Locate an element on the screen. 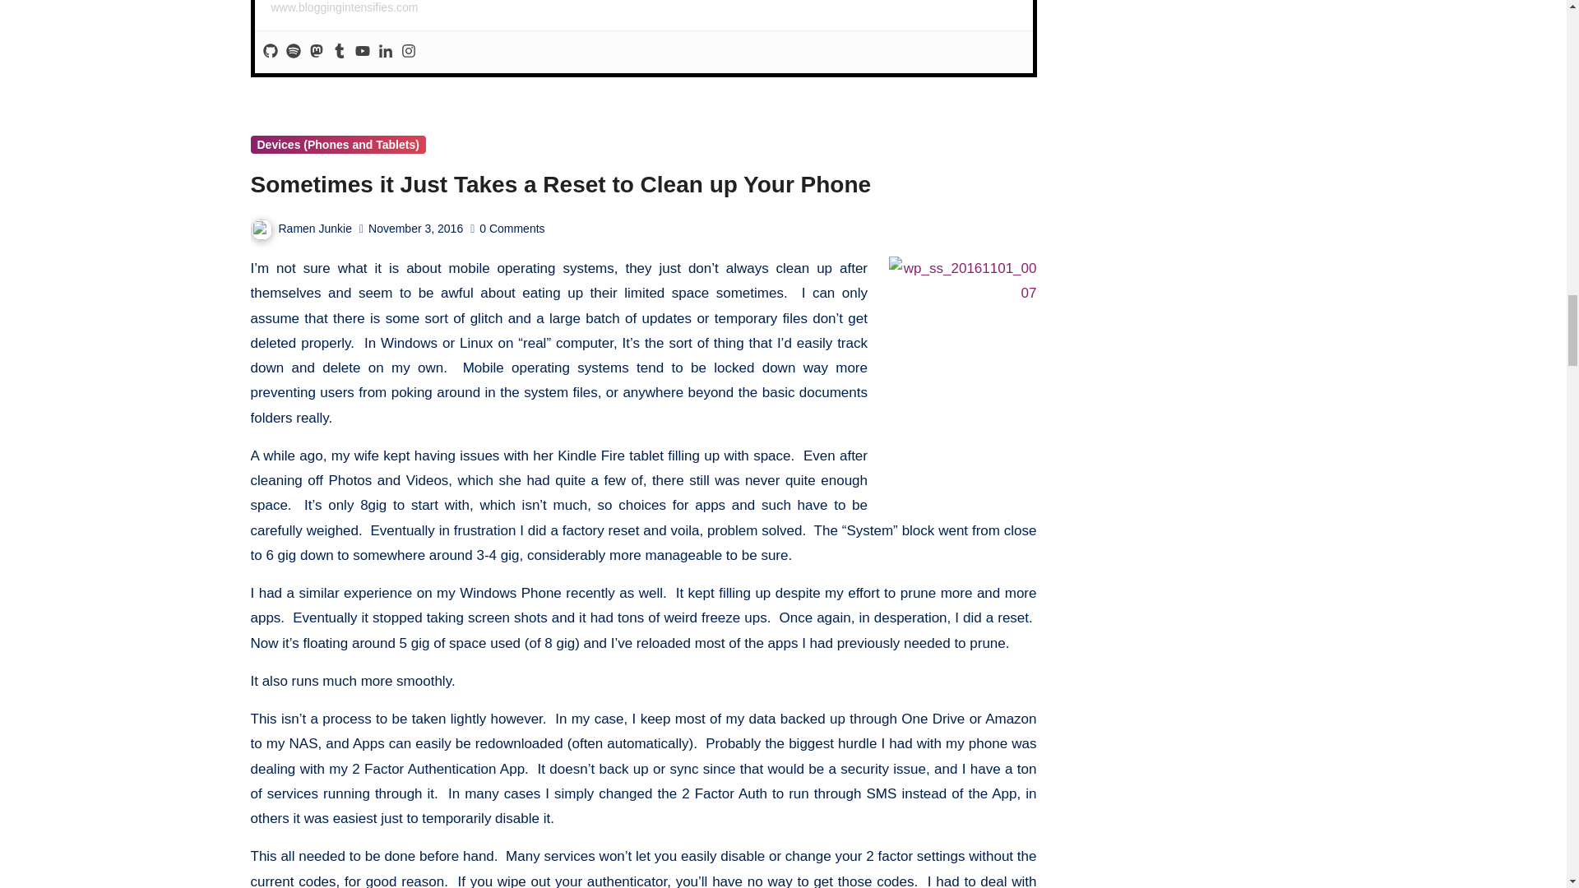 This screenshot has width=1579, height=888. 0 Comments is located at coordinates (512, 229).